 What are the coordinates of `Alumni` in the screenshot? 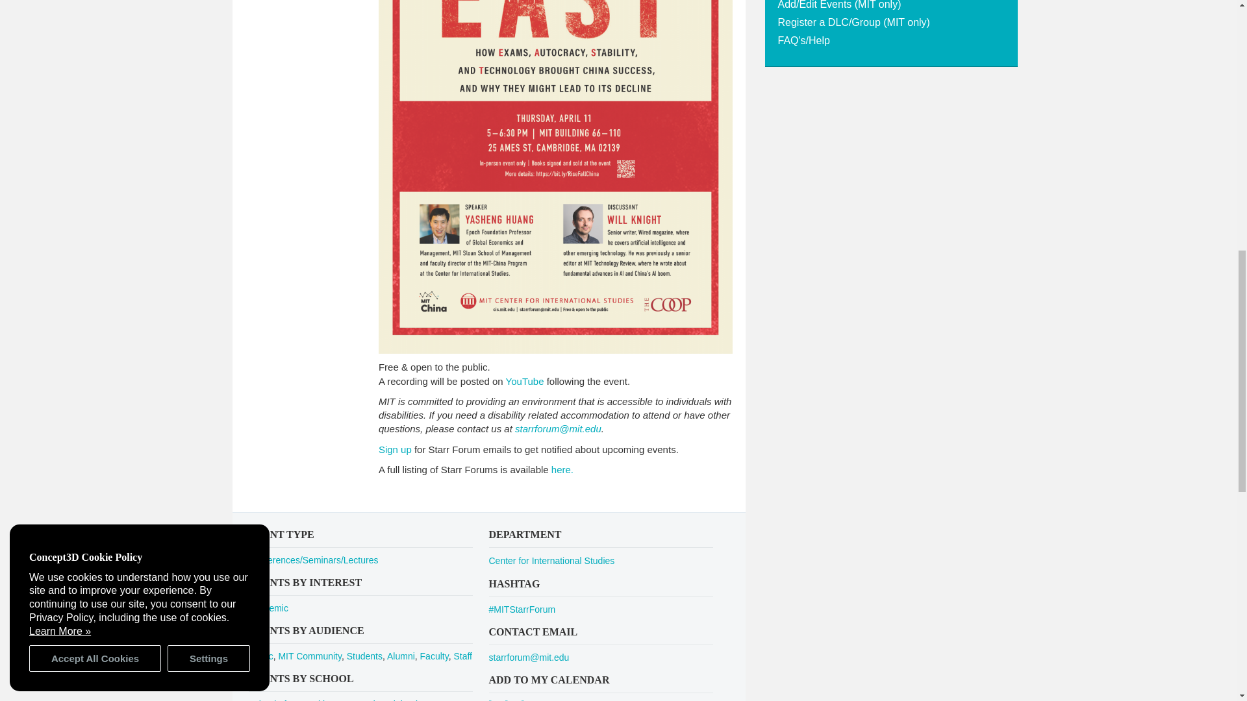 It's located at (401, 656).